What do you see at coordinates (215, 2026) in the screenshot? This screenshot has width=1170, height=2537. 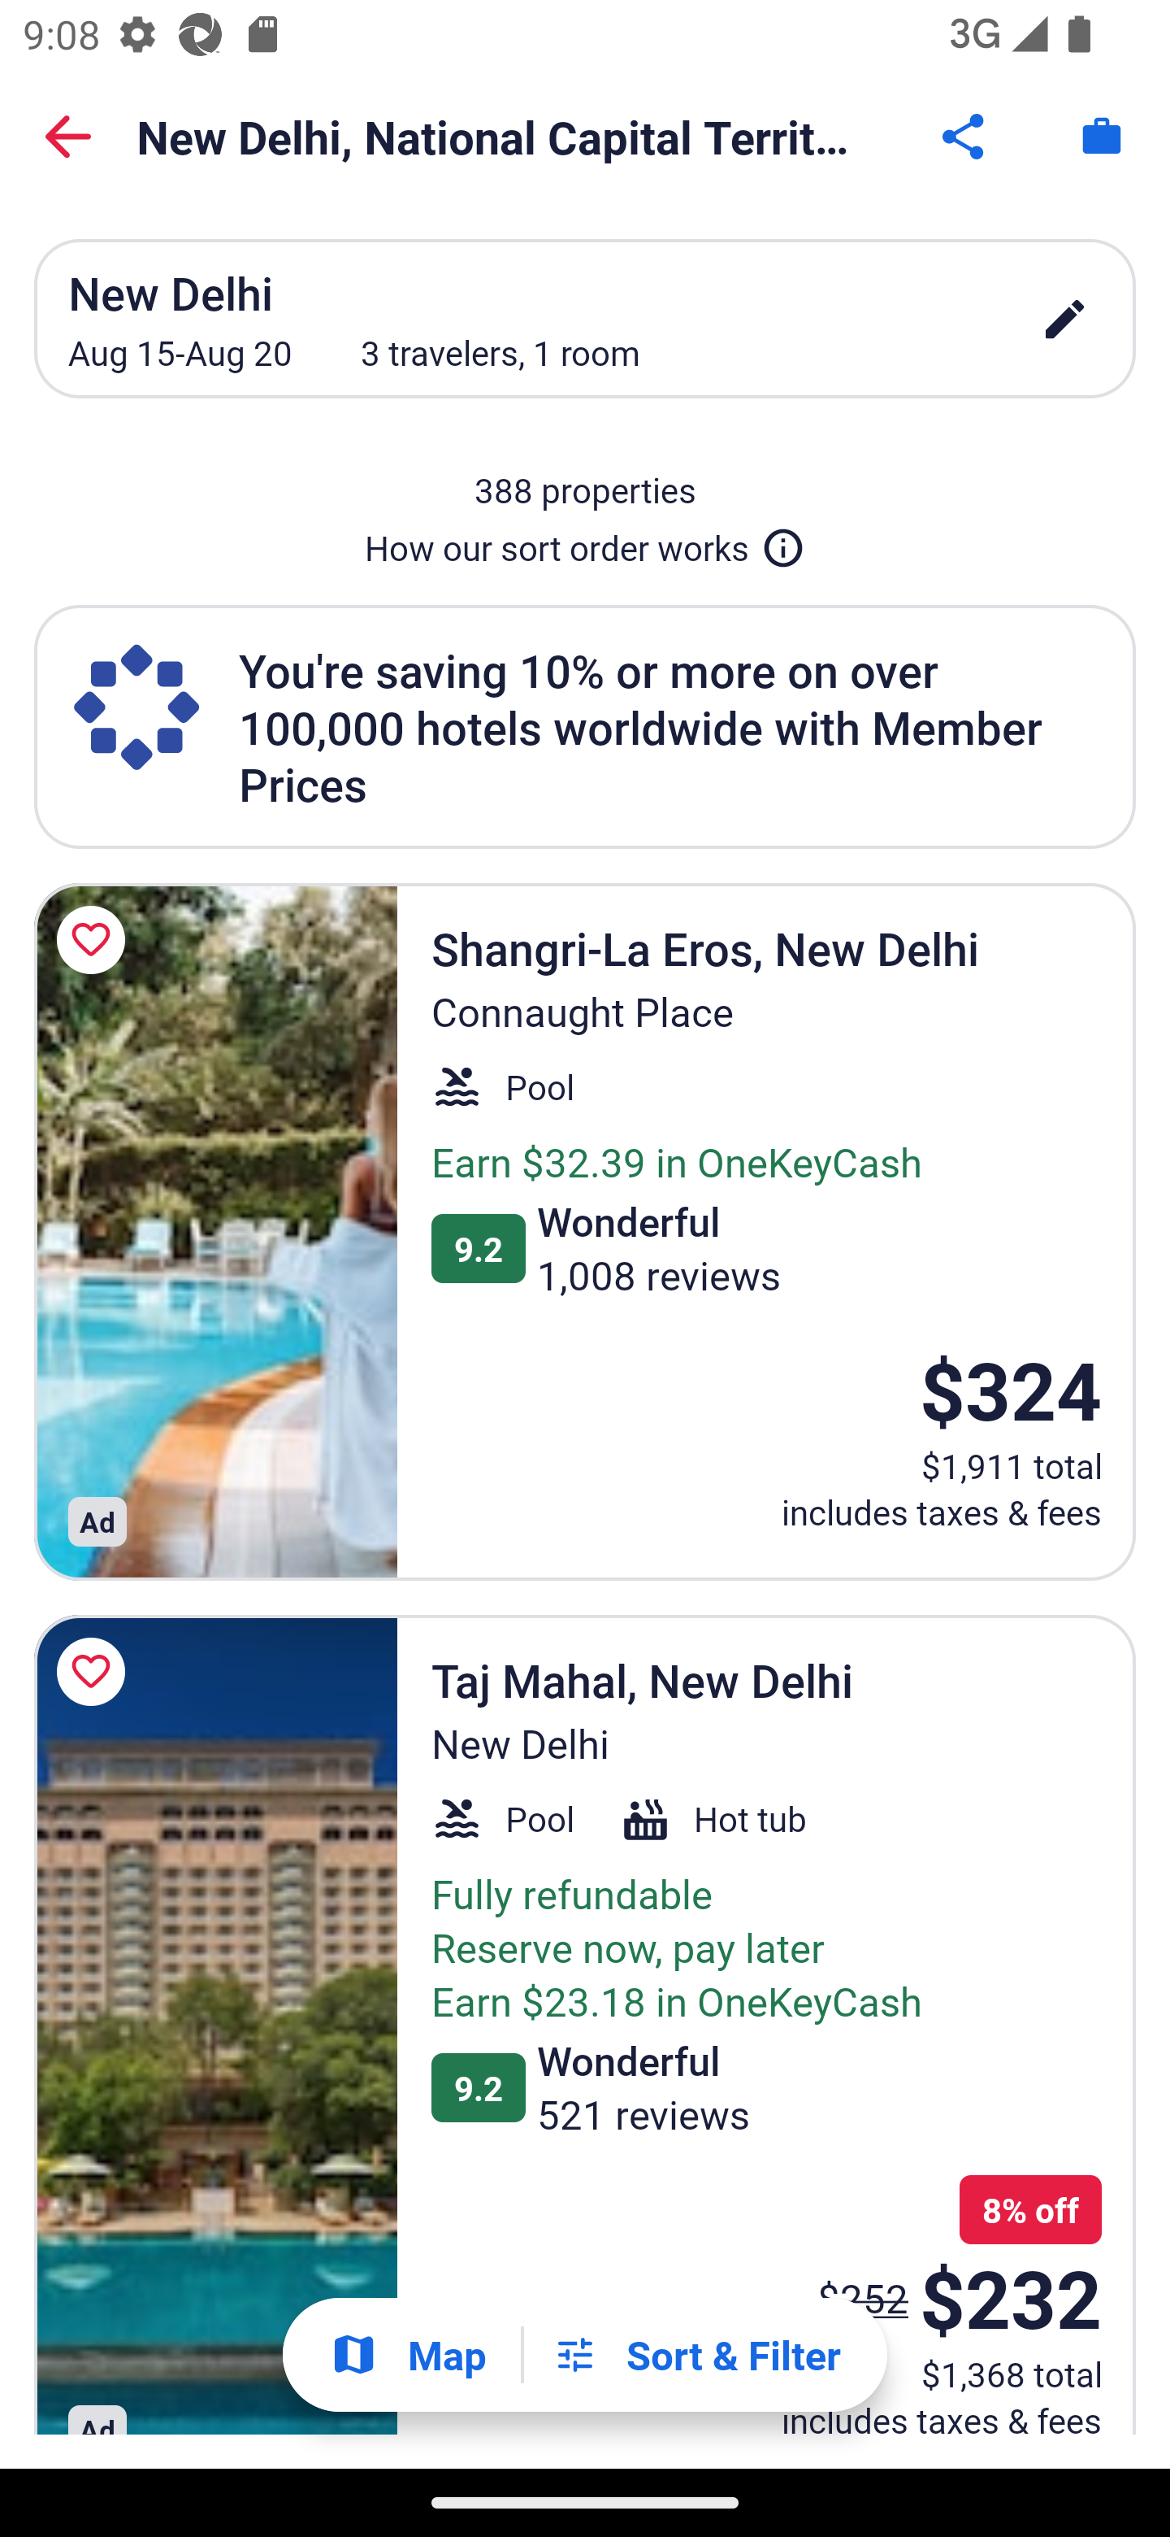 I see `Taj Mahal, New Delhi` at bounding box center [215, 2026].